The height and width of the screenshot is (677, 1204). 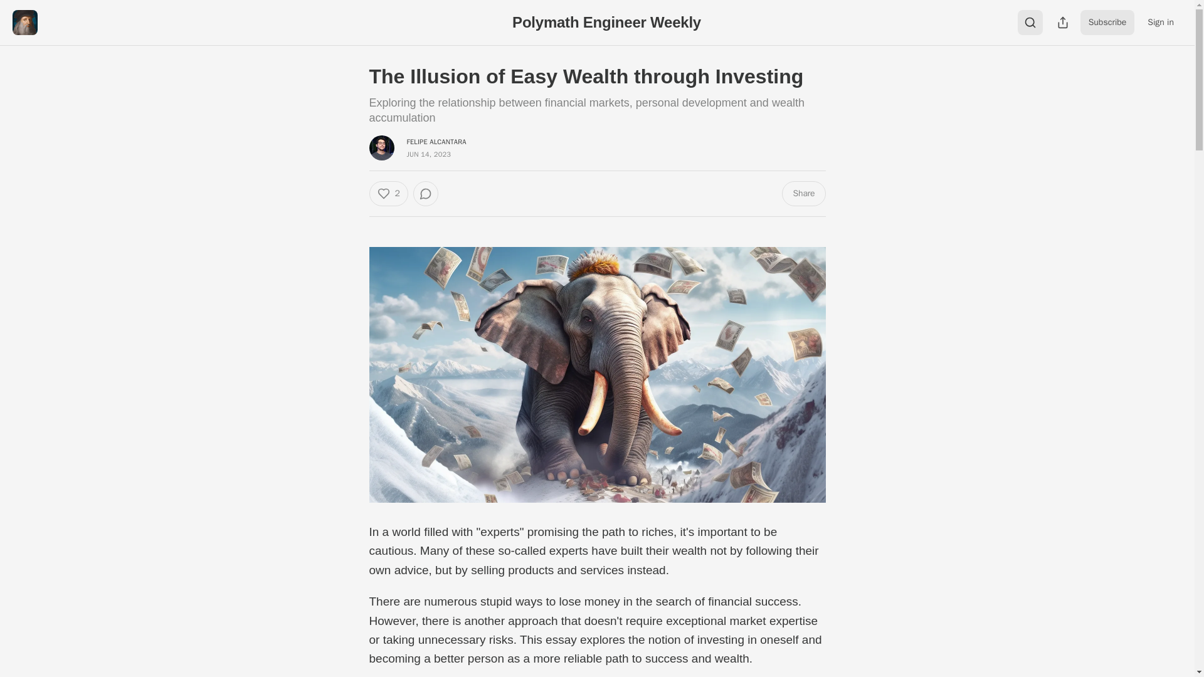 I want to click on Share, so click(x=803, y=194).